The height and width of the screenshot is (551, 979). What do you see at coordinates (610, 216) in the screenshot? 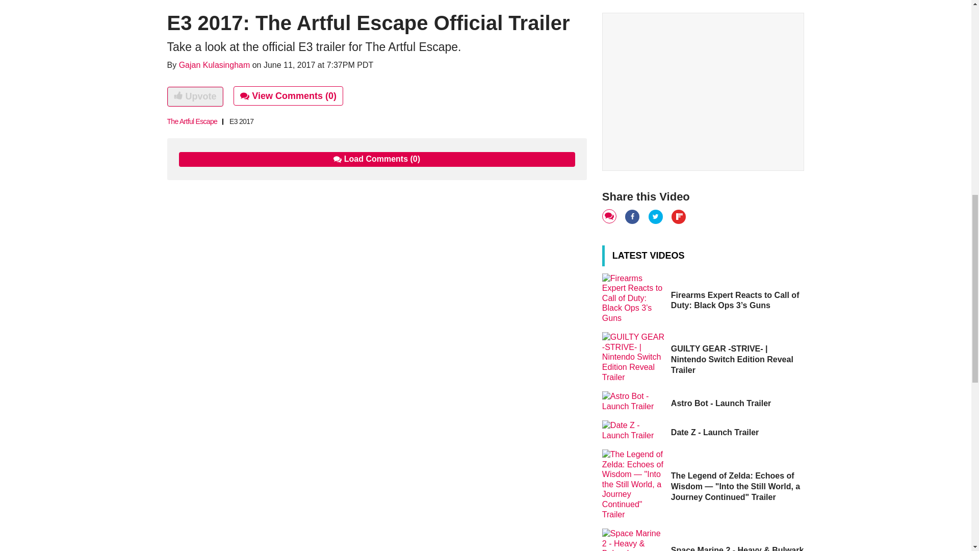
I see `Comment` at bounding box center [610, 216].